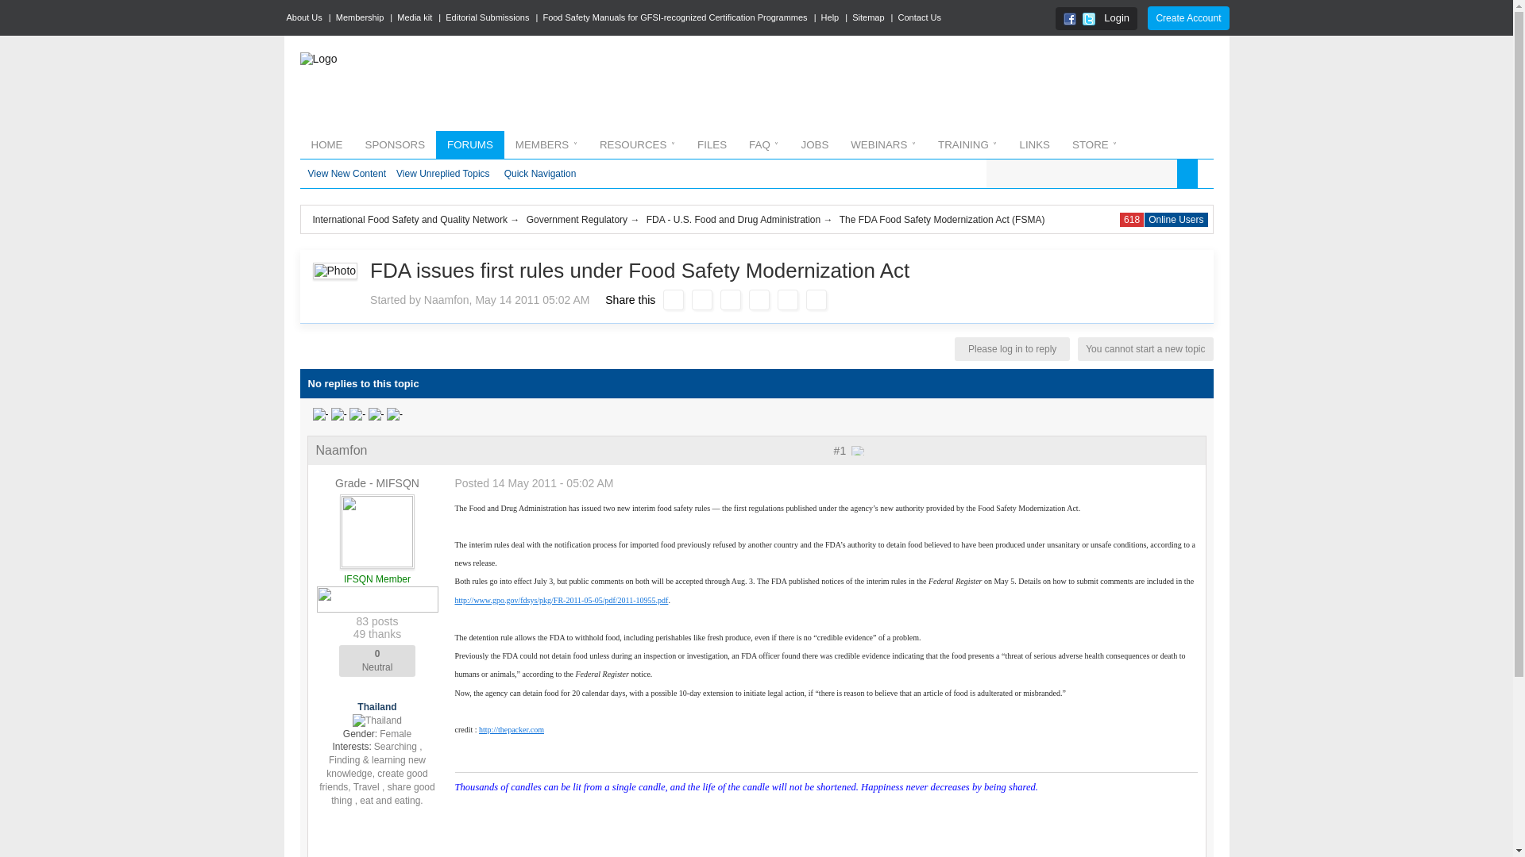 This screenshot has height=857, width=1525. I want to click on About Us, so click(305, 17).